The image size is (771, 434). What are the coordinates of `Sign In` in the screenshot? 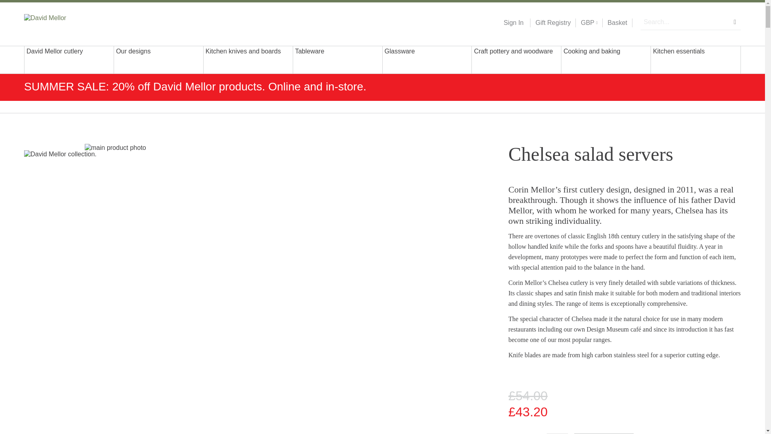 It's located at (513, 23).